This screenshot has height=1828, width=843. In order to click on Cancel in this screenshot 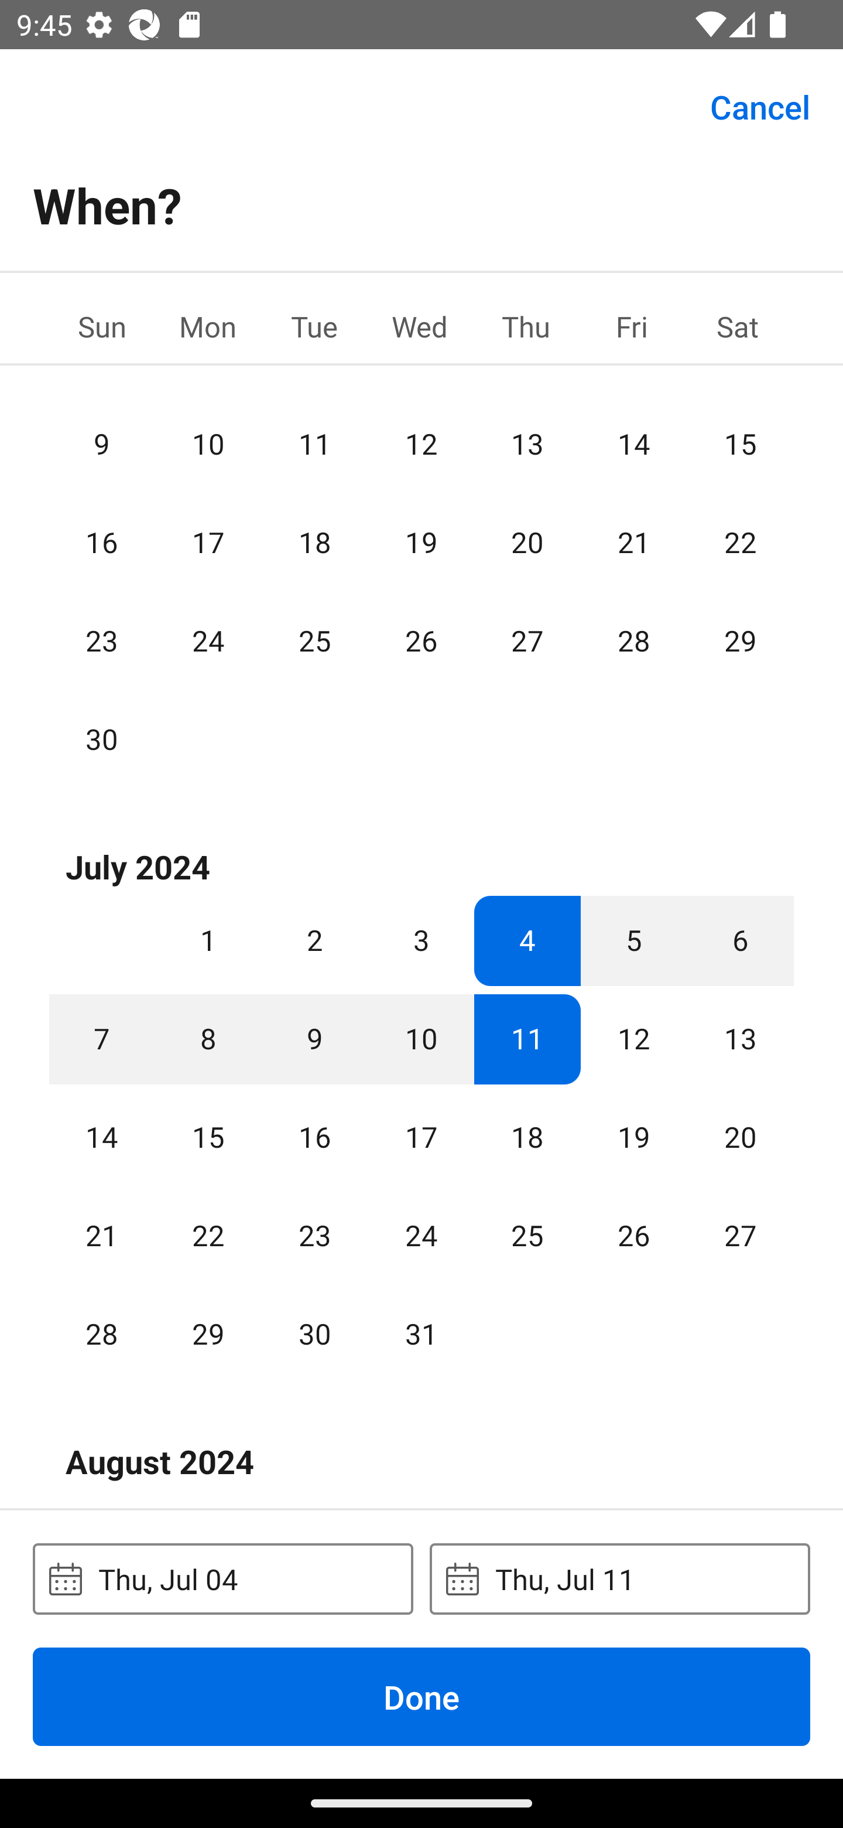, I will do `click(760, 105)`.